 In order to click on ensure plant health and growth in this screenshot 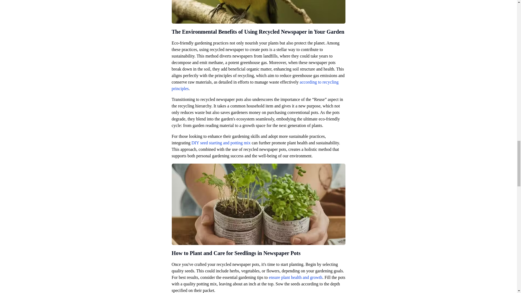, I will do `click(296, 277)`.